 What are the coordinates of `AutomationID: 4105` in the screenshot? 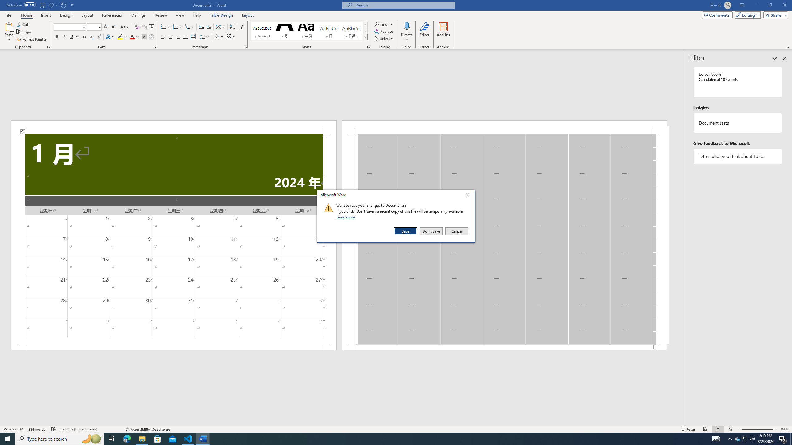 It's located at (716, 439).